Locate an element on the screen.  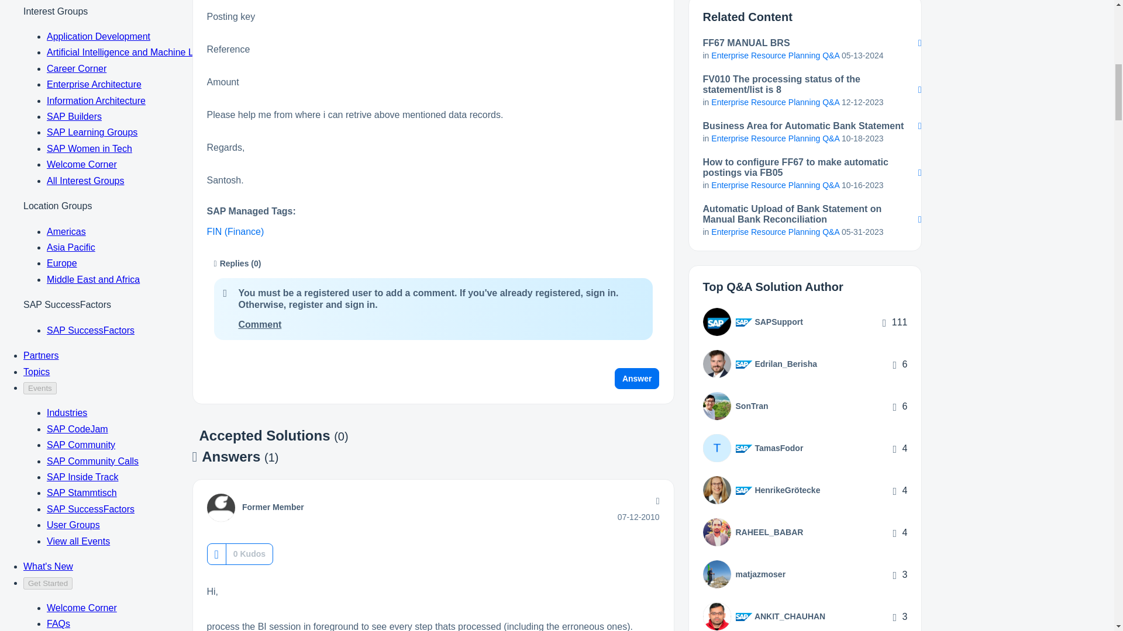
The total number of kudos this post has received. is located at coordinates (249, 554).